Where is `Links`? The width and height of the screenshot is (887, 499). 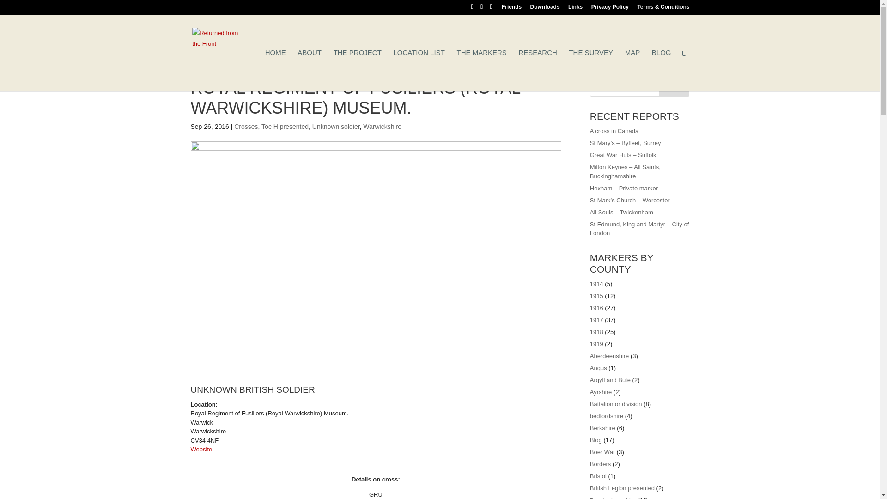 Links is located at coordinates (576, 9).